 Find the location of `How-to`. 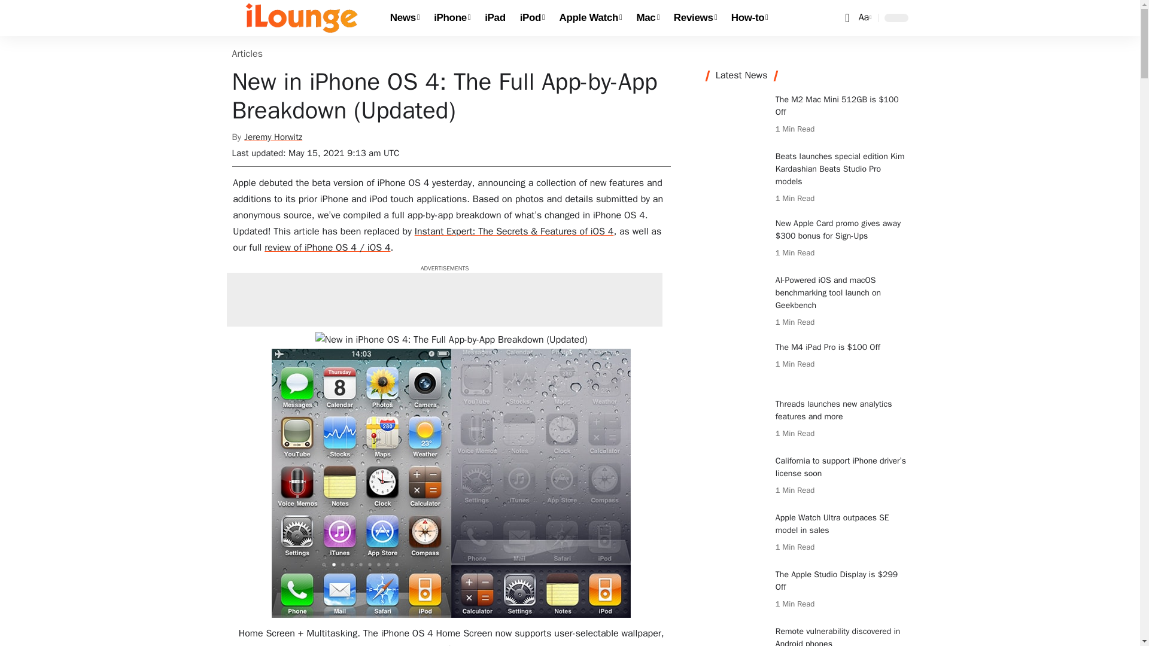

How-to is located at coordinates (749, 18).